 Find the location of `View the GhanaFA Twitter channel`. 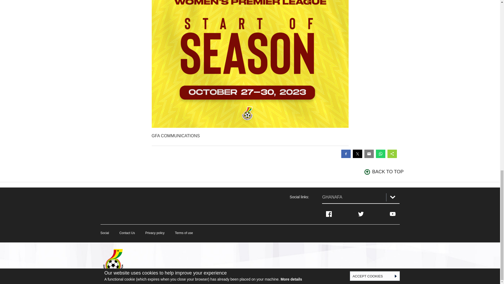

View the GhanaFA Twitter channel is located at coordinates (361, 214).